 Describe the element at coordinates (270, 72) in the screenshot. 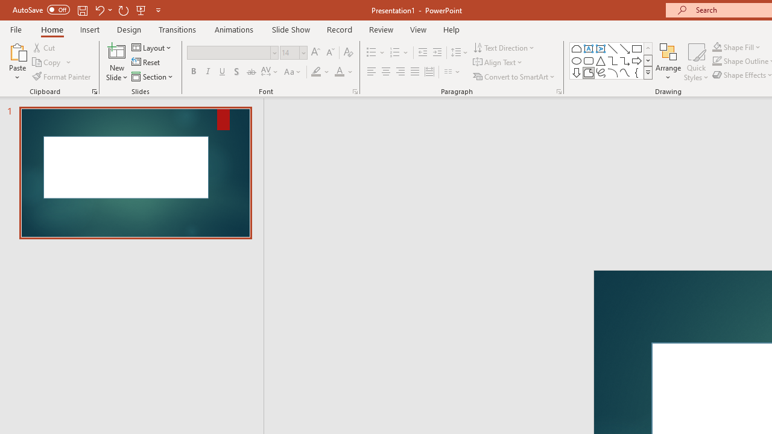

I see `Character Spacing` at that location.